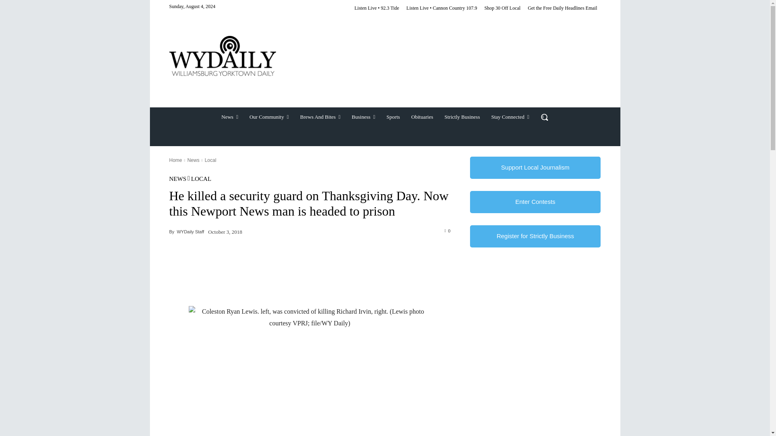  What do you see at coordinates (443, 69) in the screenshot?
I see `3rd party ad content` at bounding box center [443, 69].